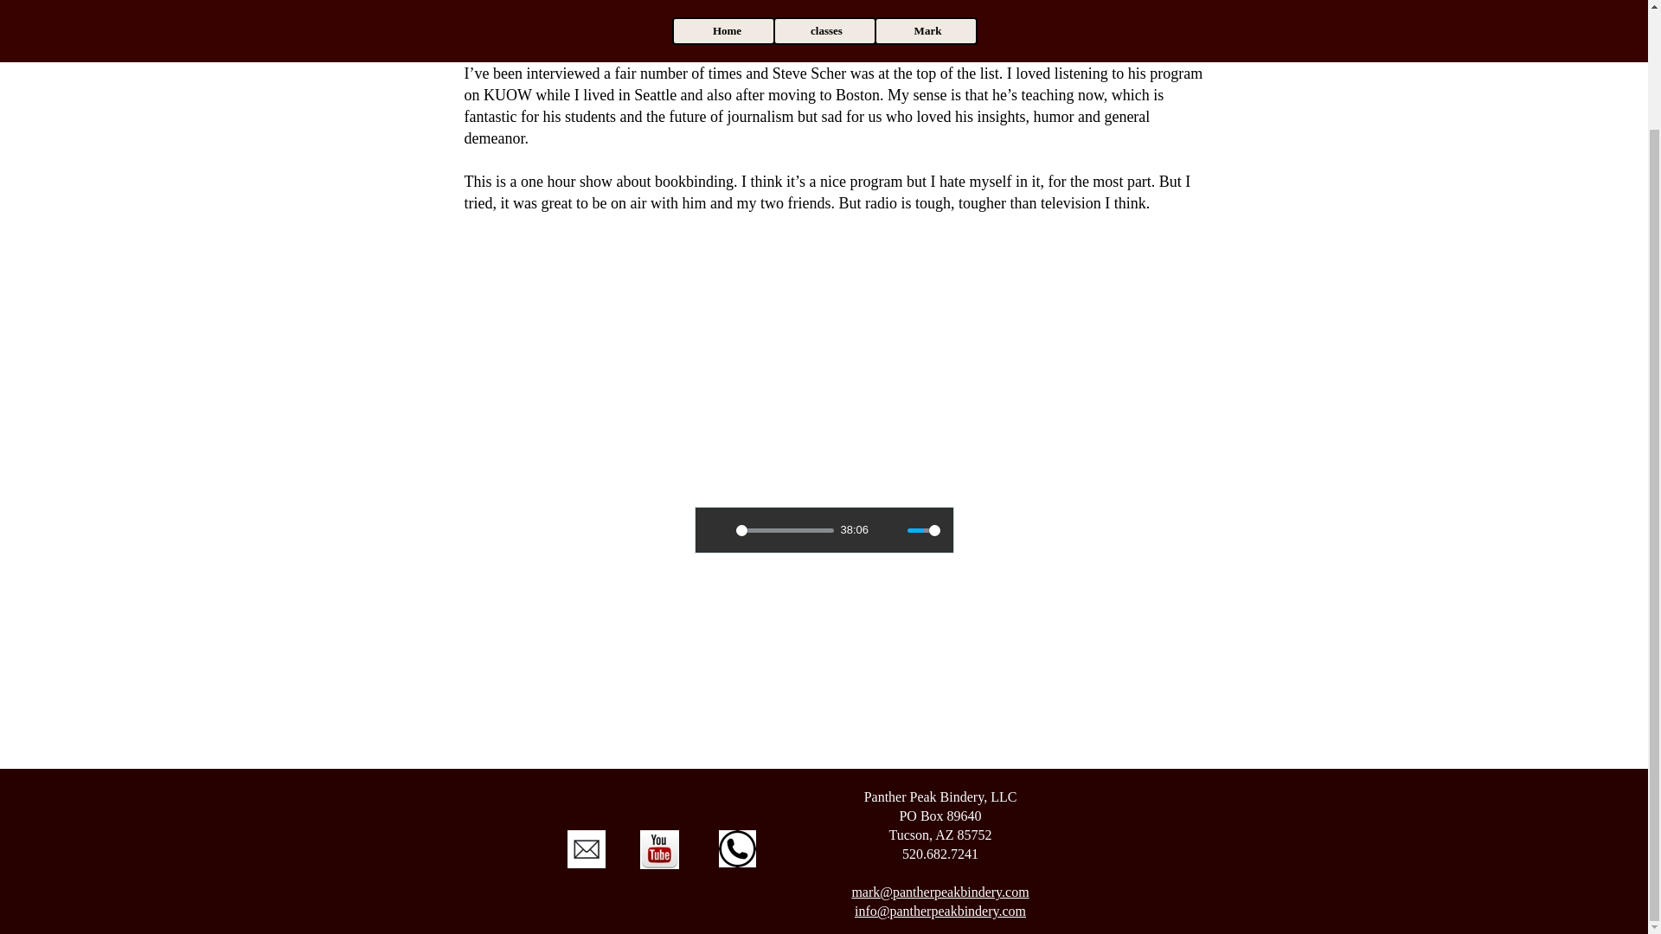 The height and width of the screenshot is (934, 1661). Describe the element at coordinates (718, 529) in the screenshot. I see `Play` at that location.